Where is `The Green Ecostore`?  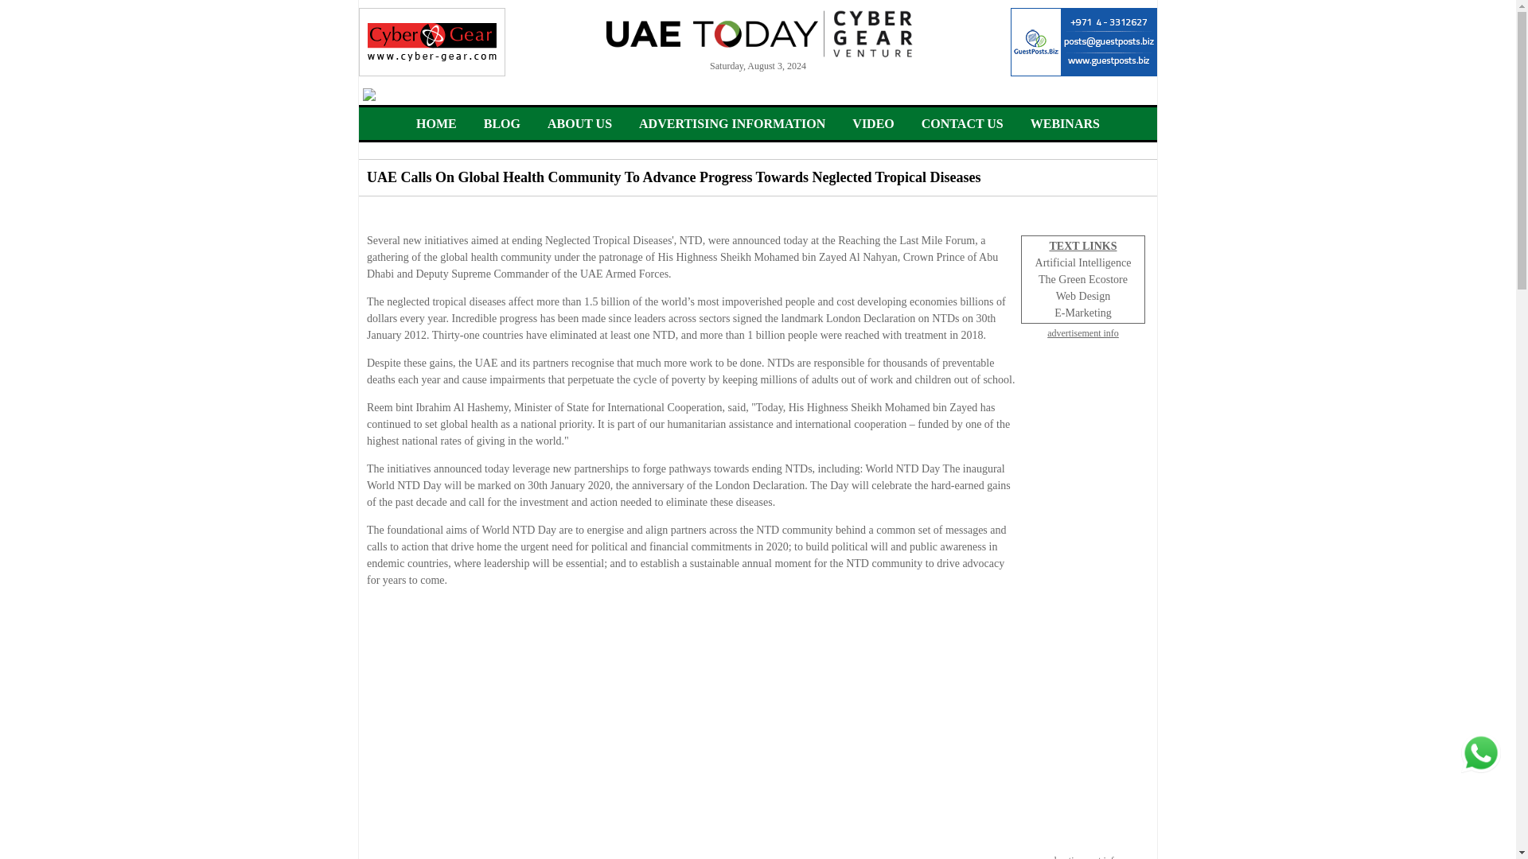
The Green Ecostore is located at coordinates (1082, 279).